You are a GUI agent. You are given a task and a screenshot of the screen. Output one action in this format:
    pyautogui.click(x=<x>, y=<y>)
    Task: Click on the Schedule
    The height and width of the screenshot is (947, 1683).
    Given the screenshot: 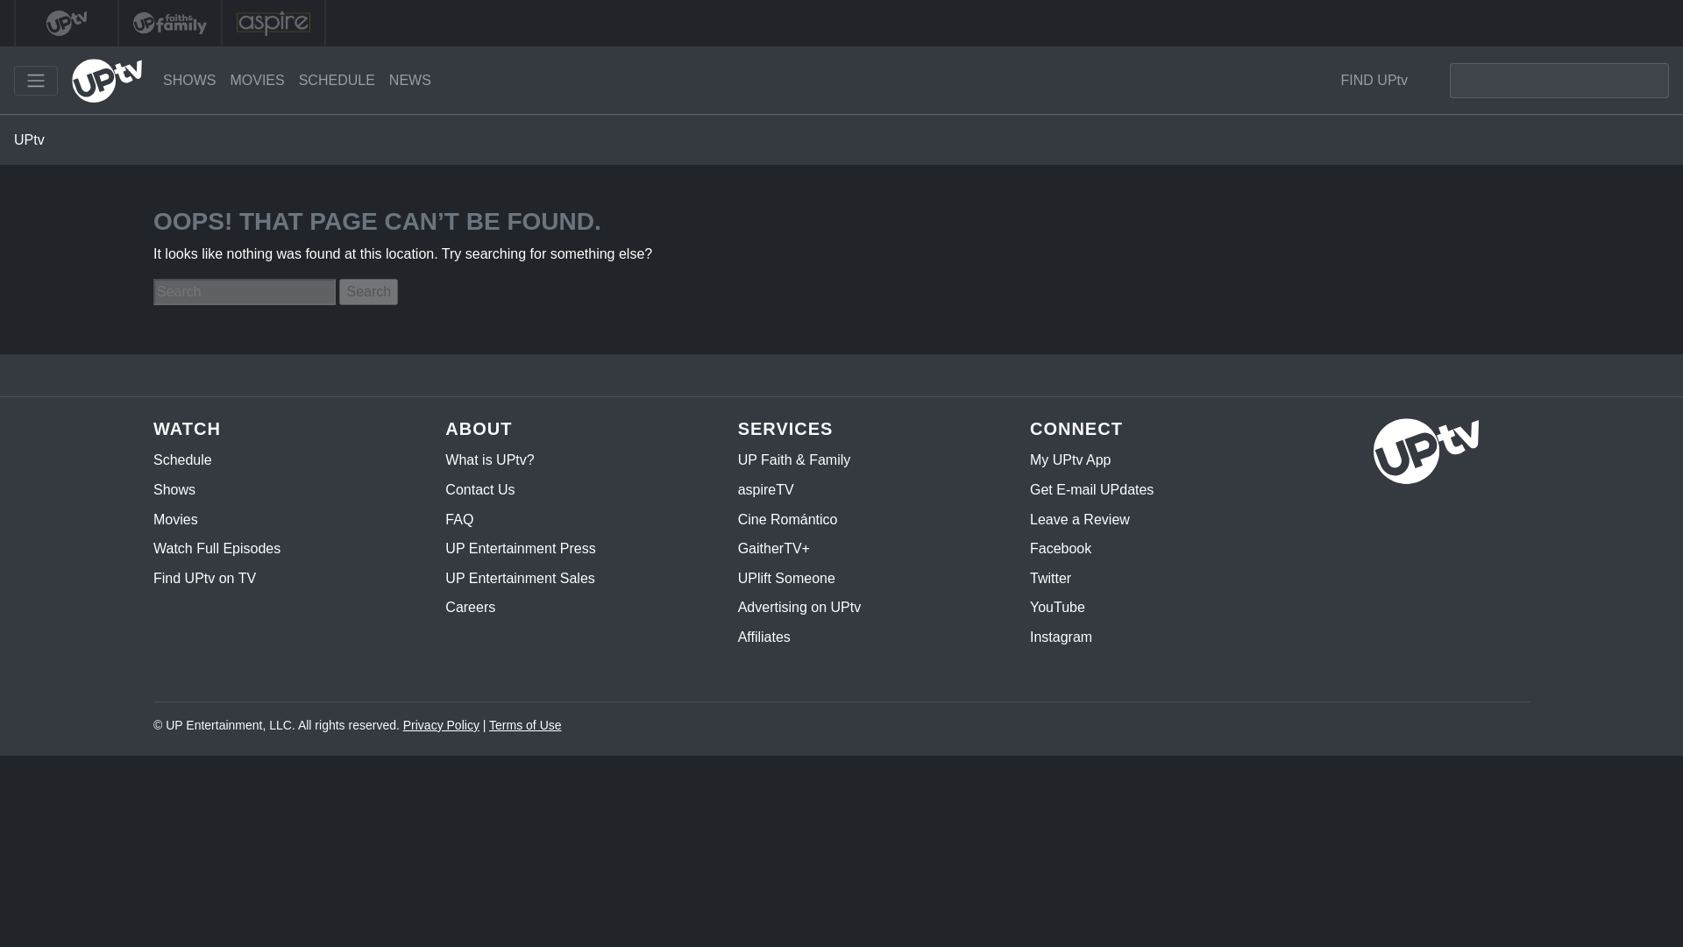 What is the action you would take?
    pyautogui.click(x=182, y=459)
    